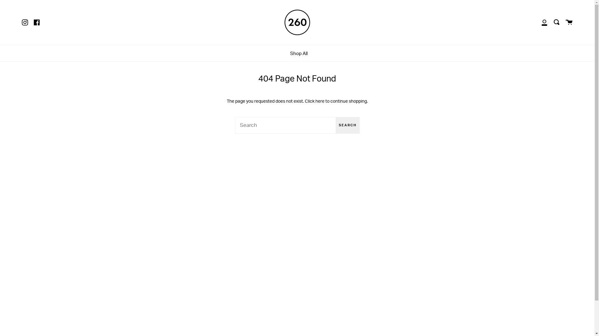  What do you see at coordinates (37, 22) in the screenshot?
I see `Facebook` at bounding box center [37, 22].